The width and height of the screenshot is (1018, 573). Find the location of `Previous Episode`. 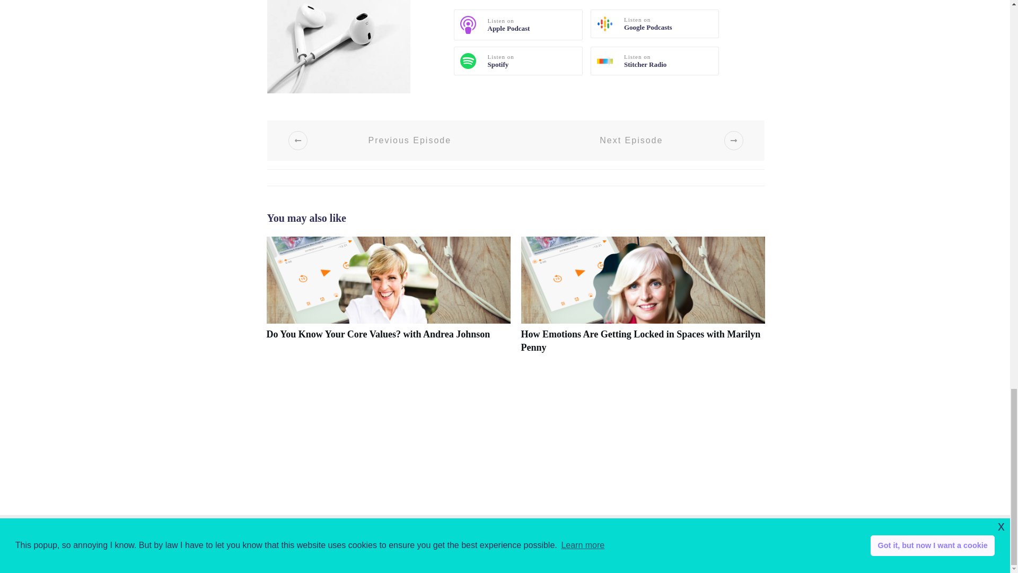

Previous Episode is located at coordinates (397, 140).